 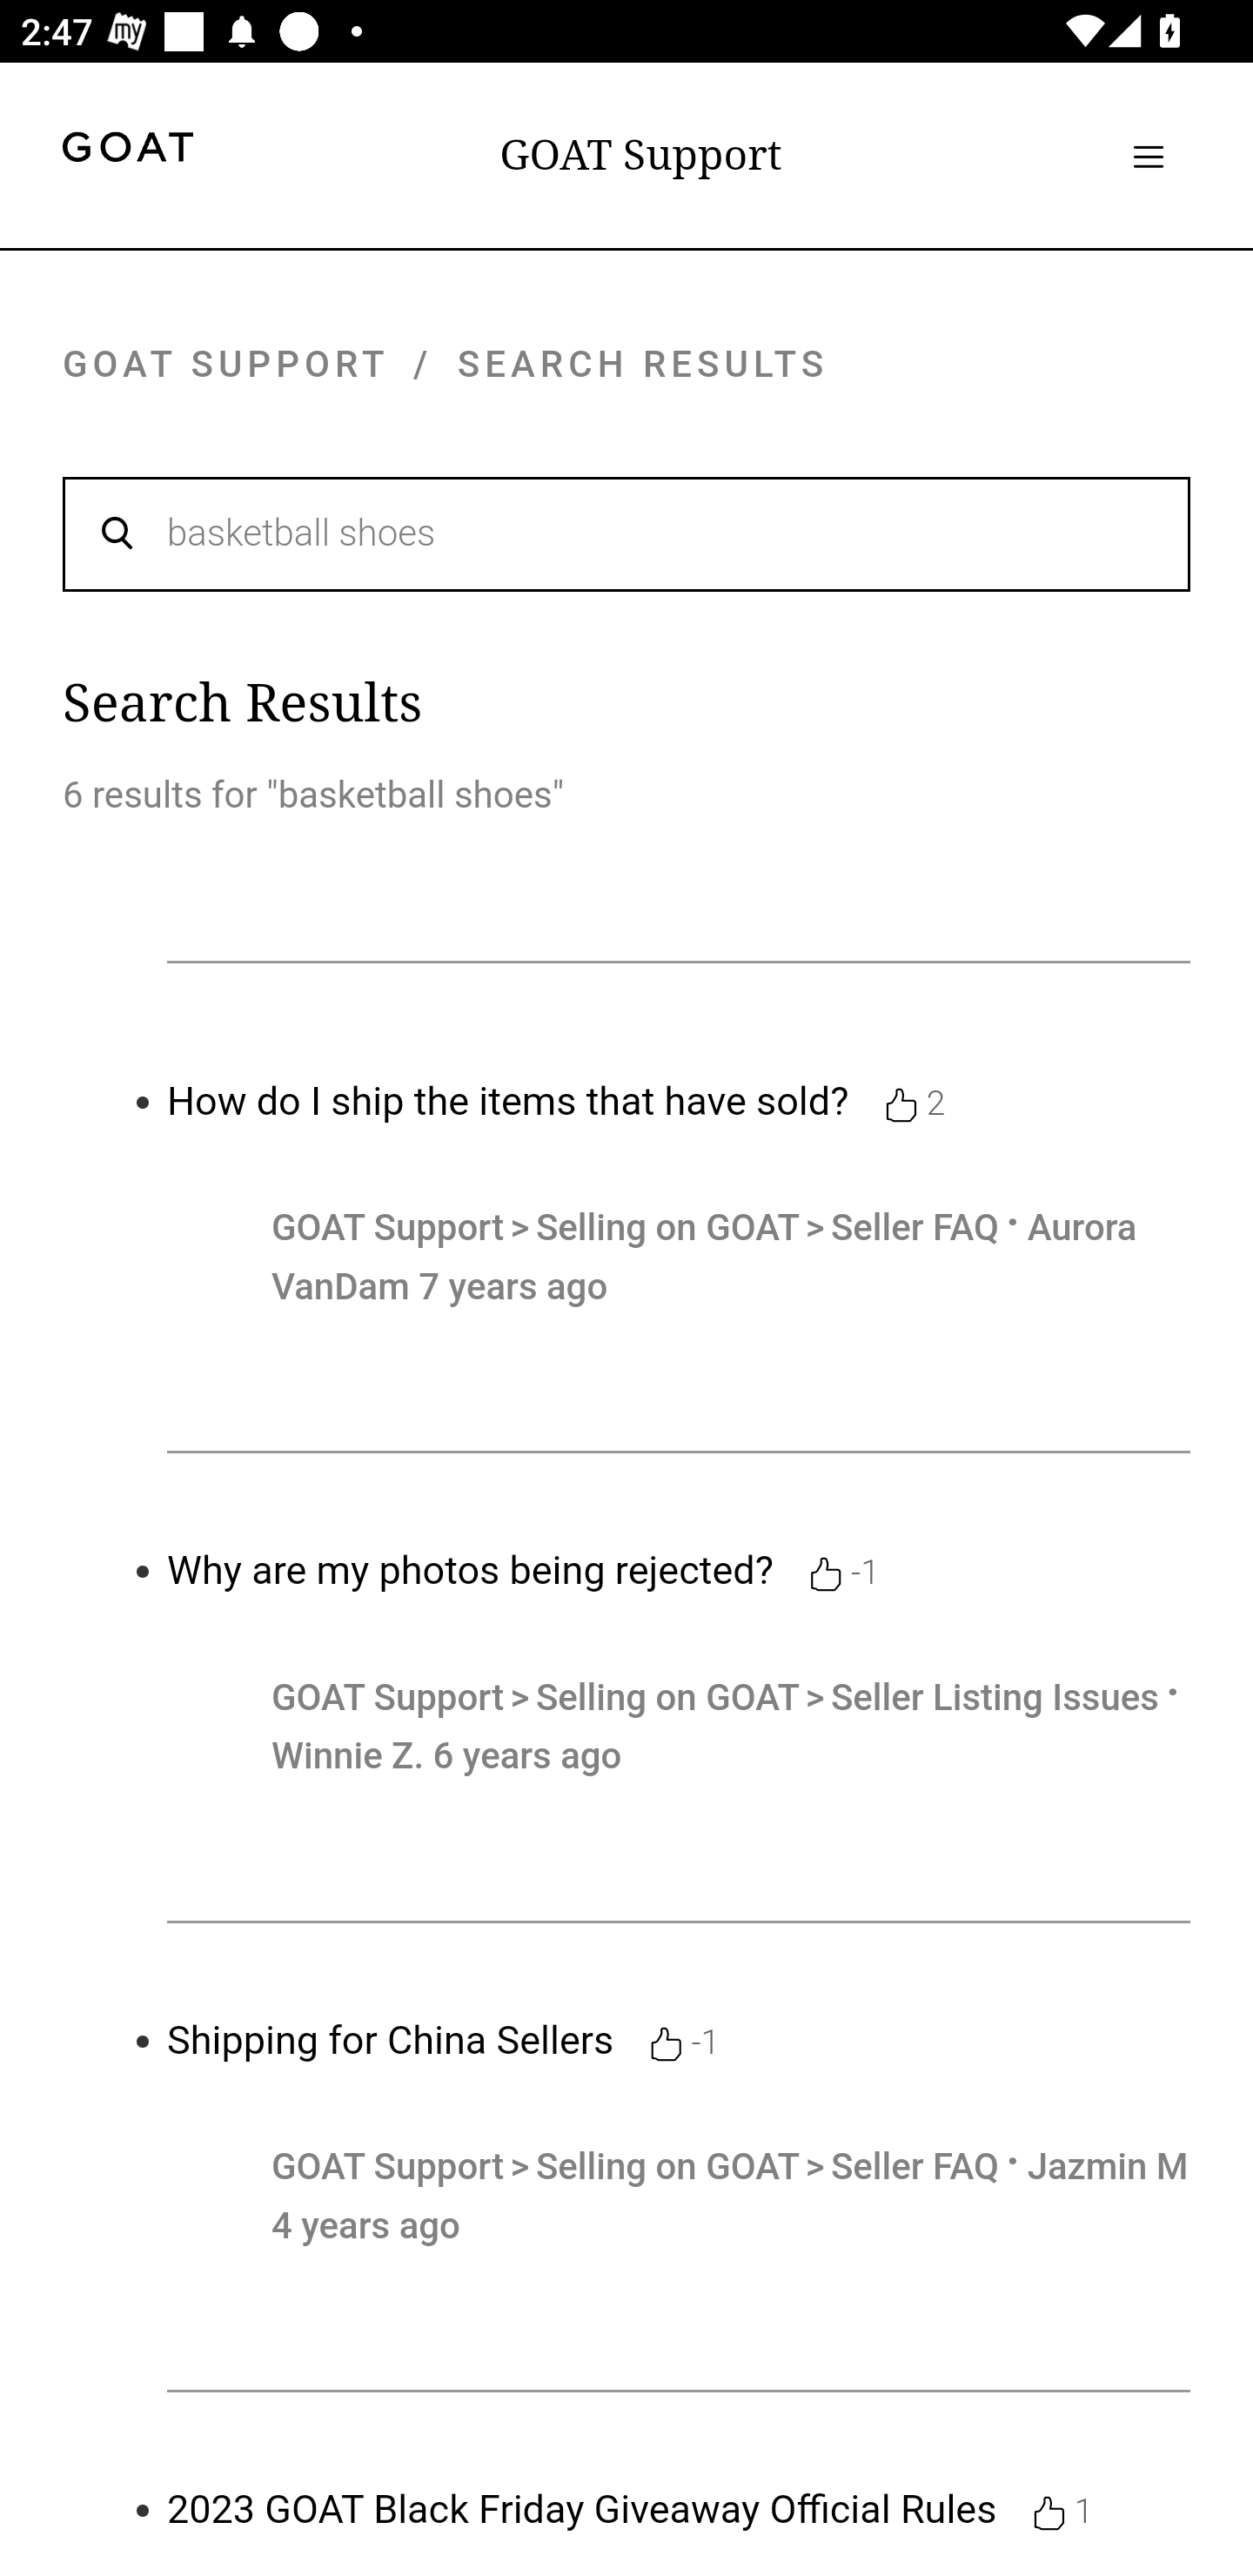 I want to click on basketball shoes, so click(x=626, y=533).